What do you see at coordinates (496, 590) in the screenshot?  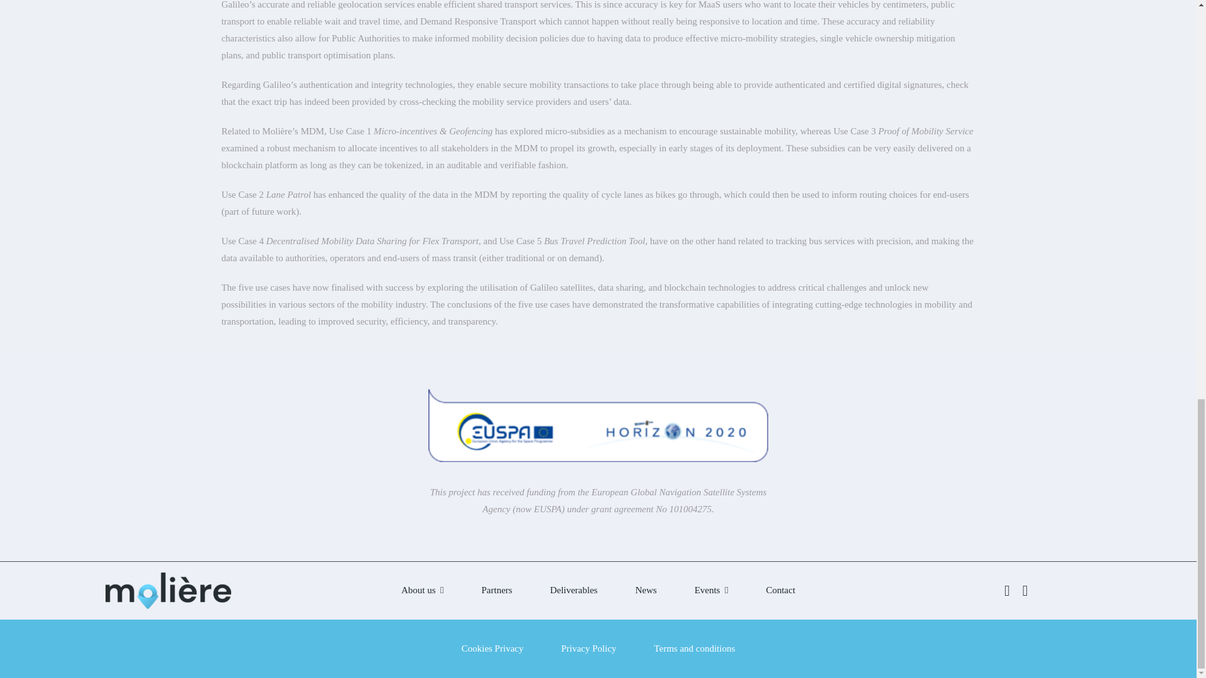 I see `Partners` at bounding box center [496, 590].